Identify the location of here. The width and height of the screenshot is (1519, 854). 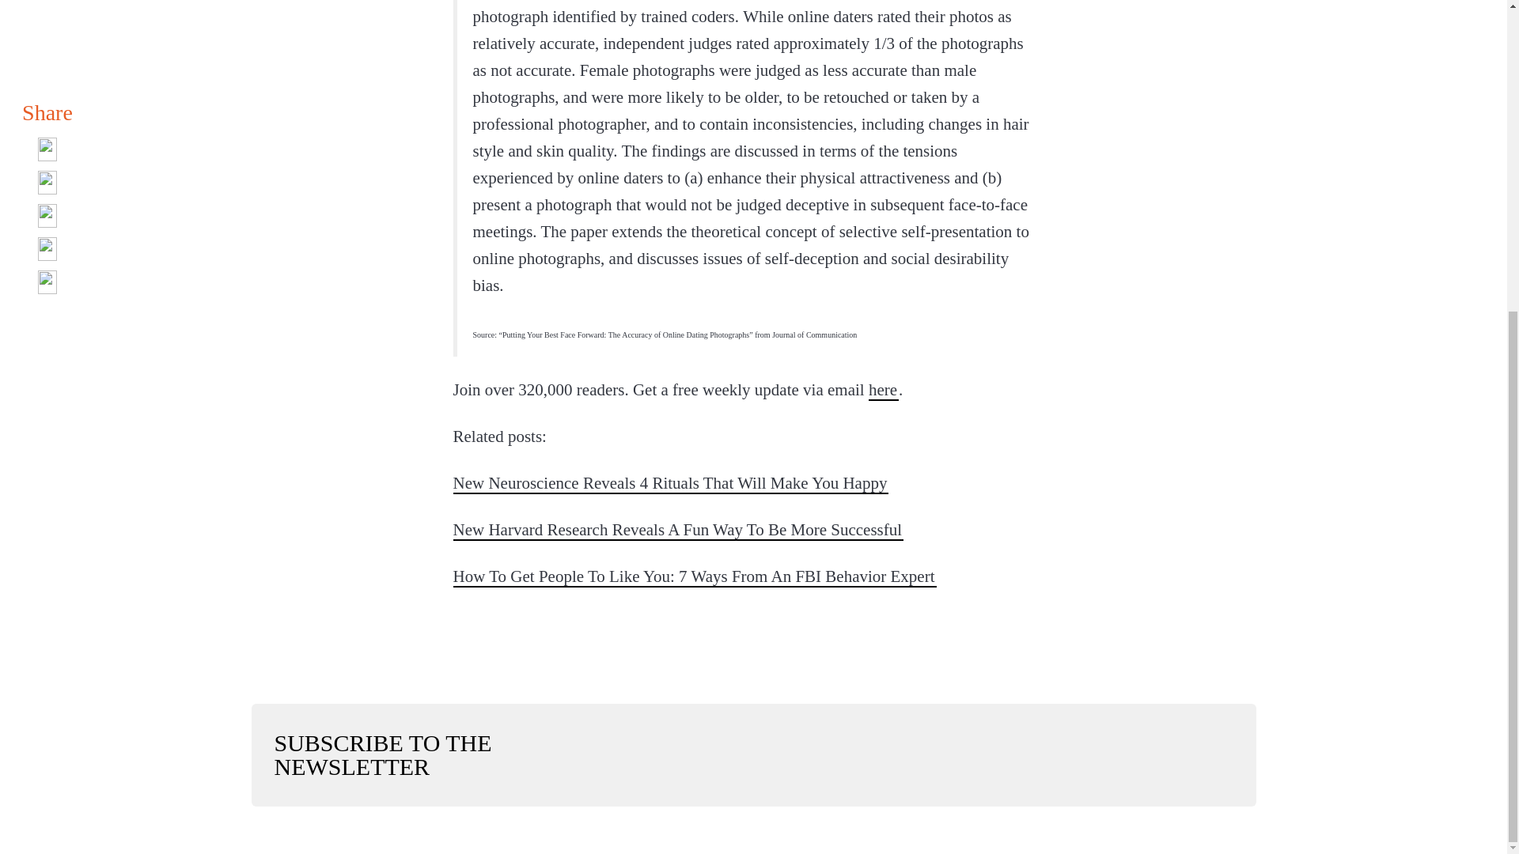
(884, 389).